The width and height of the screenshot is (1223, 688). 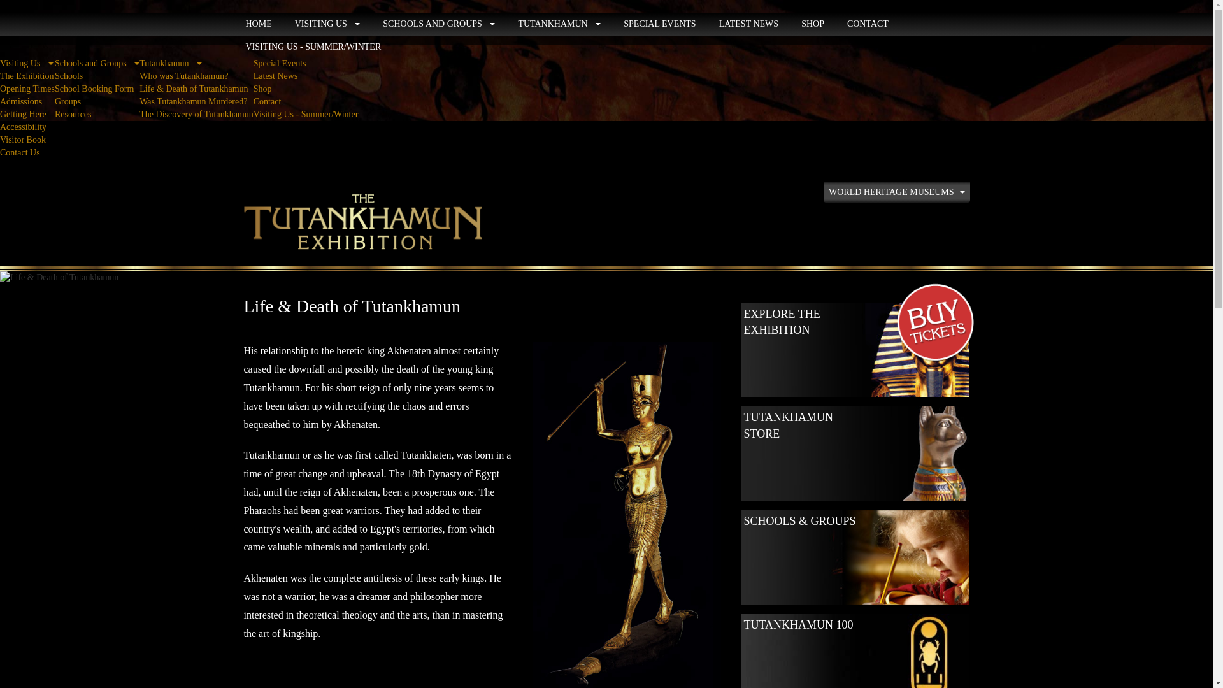 What do you see at coordinates (97, 102) in the screenshot?
I see `Groups` at bounding box center [97, 102].